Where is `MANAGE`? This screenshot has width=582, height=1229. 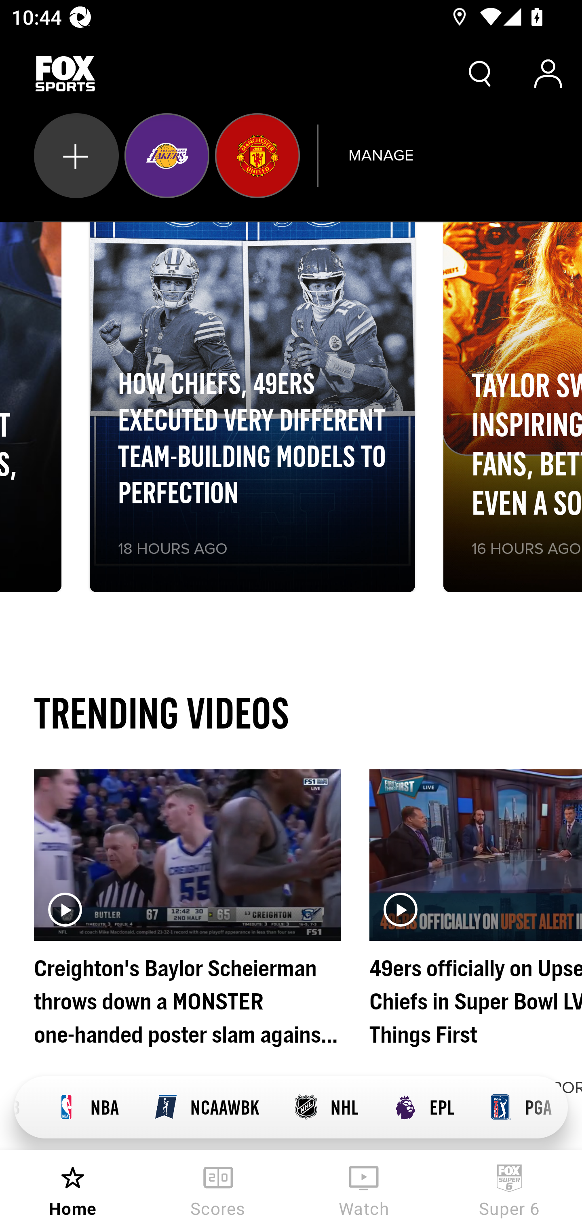 MANAGE is located at coordinates (380, 155).